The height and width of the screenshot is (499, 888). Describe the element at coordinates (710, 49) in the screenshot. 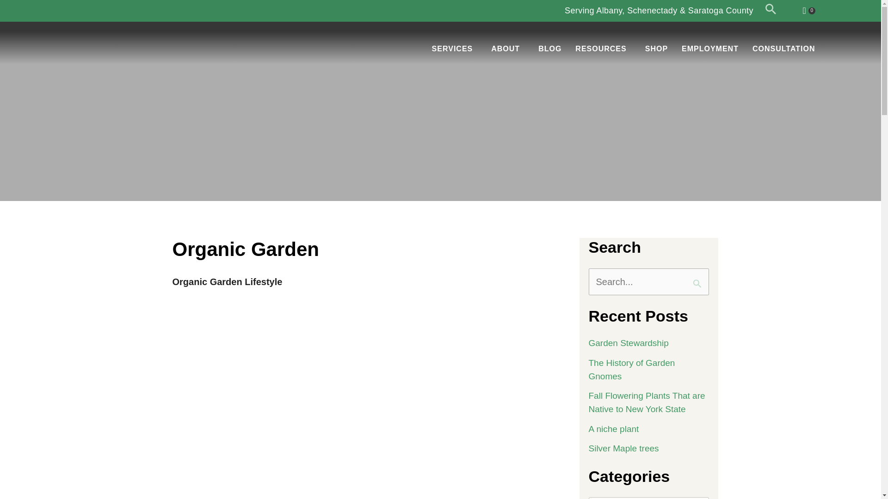

I see `EMPLOYMENT` at that location.